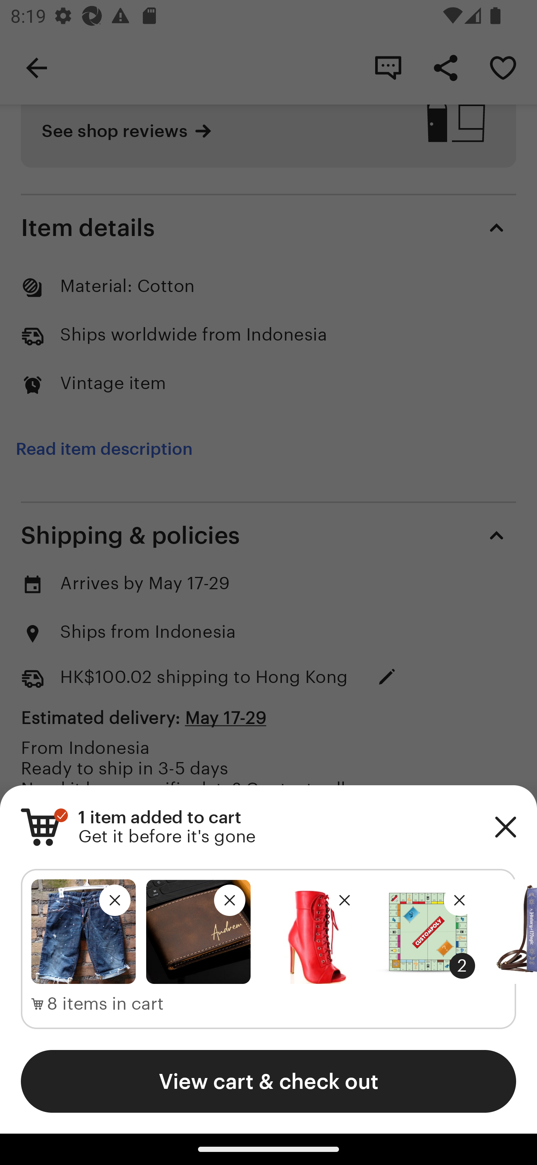 Image resolution: width=537 pixels, height=1165 pixels. Describe the element at coordinates (98, 1004) in the screenshot. I see `8 items in cart` at that location.